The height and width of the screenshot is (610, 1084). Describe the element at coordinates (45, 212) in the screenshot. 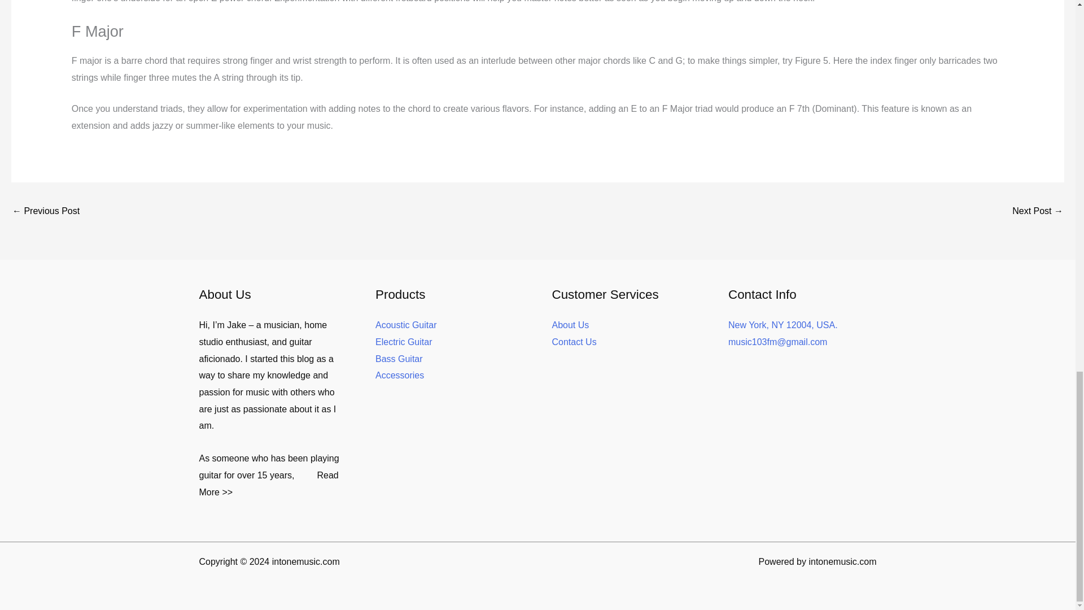

I see `Soul Music Mix 80s Download` at that location.